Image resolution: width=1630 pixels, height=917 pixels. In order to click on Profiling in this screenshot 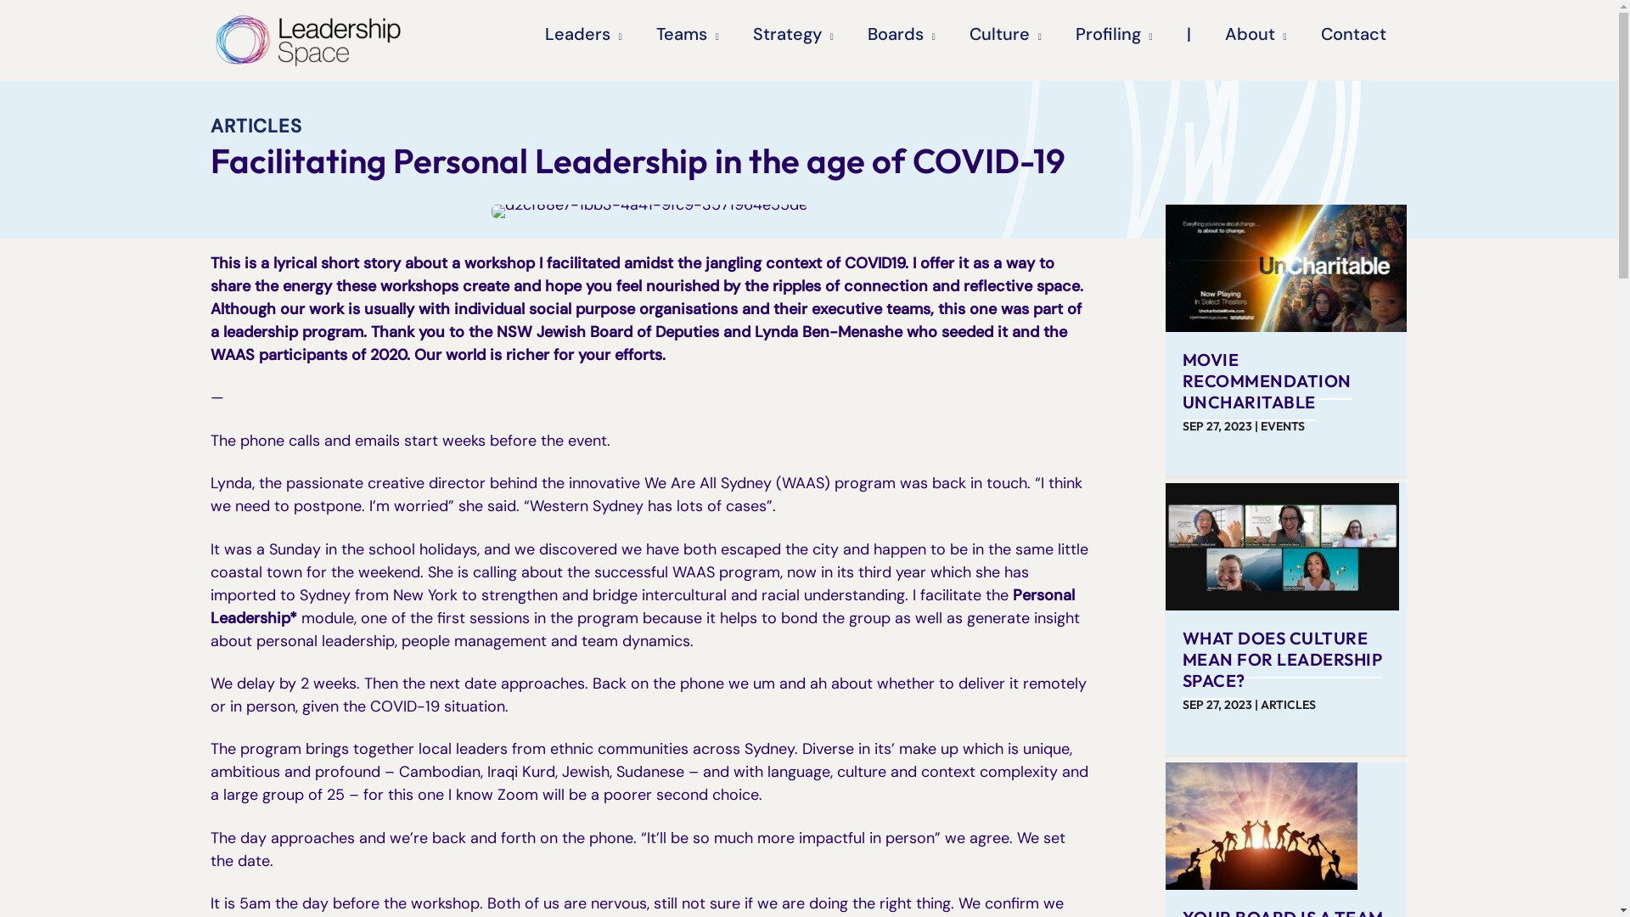, I will do `click(1114, 34)`.